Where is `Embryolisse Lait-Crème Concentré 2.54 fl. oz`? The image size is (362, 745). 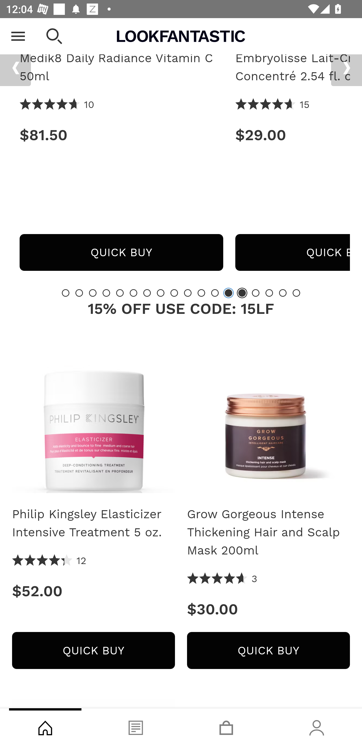
Embryolisse Lait-Crème Concentré 2.54 fl. oz is located at coordinates (293, 68).